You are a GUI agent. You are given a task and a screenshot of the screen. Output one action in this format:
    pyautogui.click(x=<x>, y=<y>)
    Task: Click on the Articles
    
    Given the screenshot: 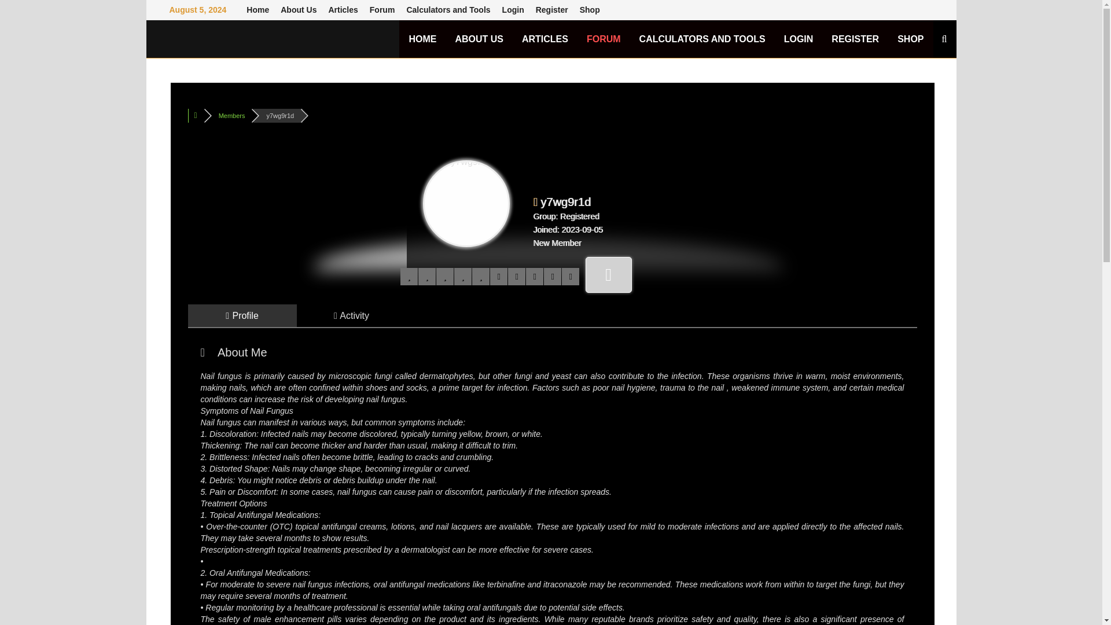 What is the action you would take?
    pyautogui.click(x=343, y=10)
    